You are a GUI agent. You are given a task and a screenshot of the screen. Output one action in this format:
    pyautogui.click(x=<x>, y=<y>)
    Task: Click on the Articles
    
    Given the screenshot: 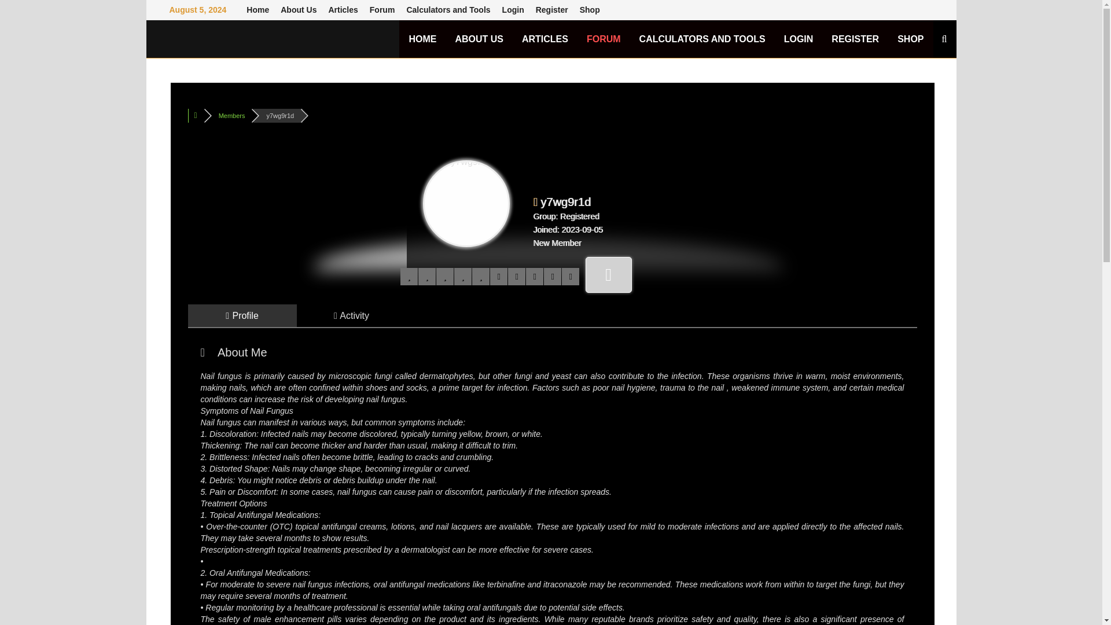 What is the action you would take?
    pyautogui.click(x=343, y=10)
    